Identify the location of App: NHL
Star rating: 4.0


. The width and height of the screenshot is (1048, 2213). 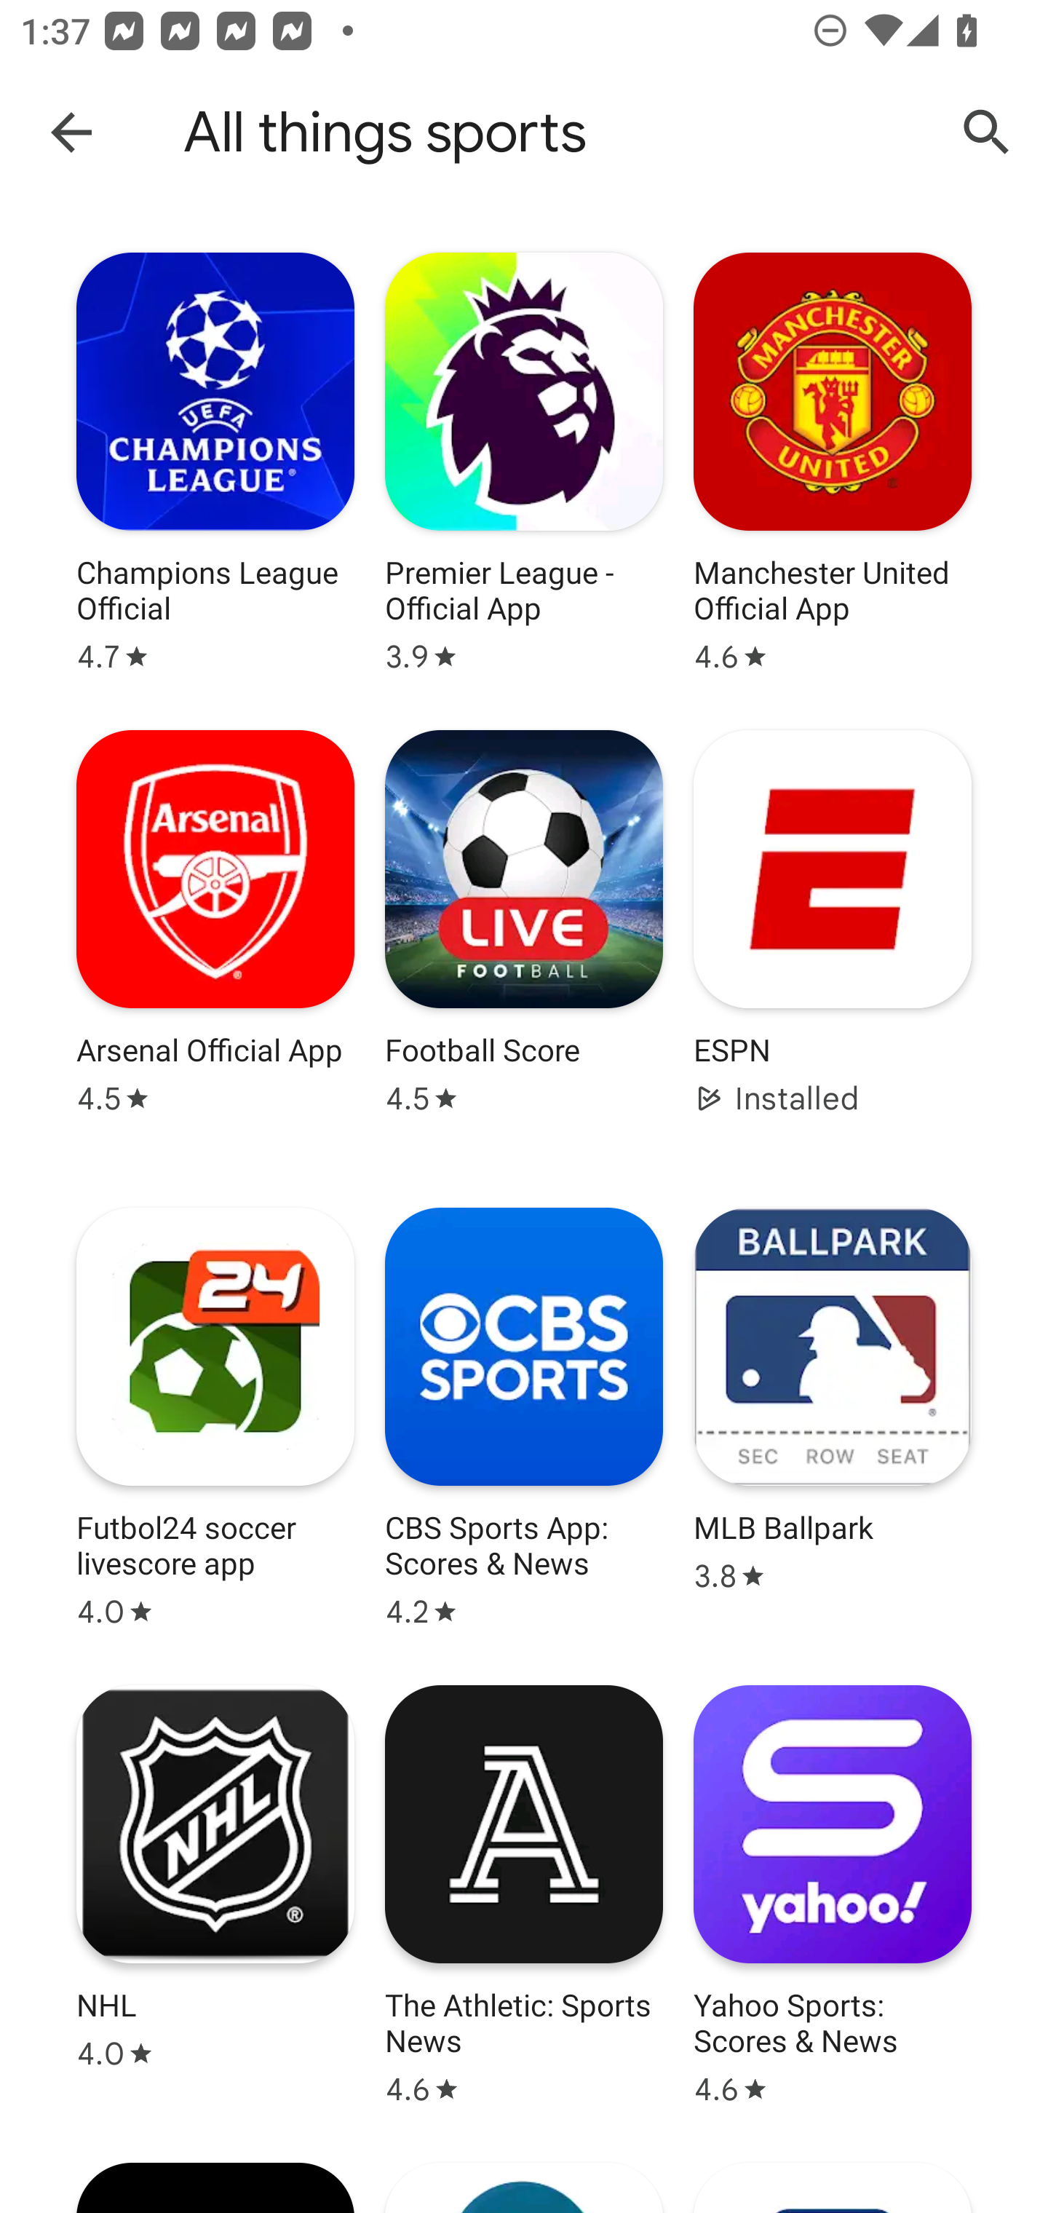
(215, 1896).